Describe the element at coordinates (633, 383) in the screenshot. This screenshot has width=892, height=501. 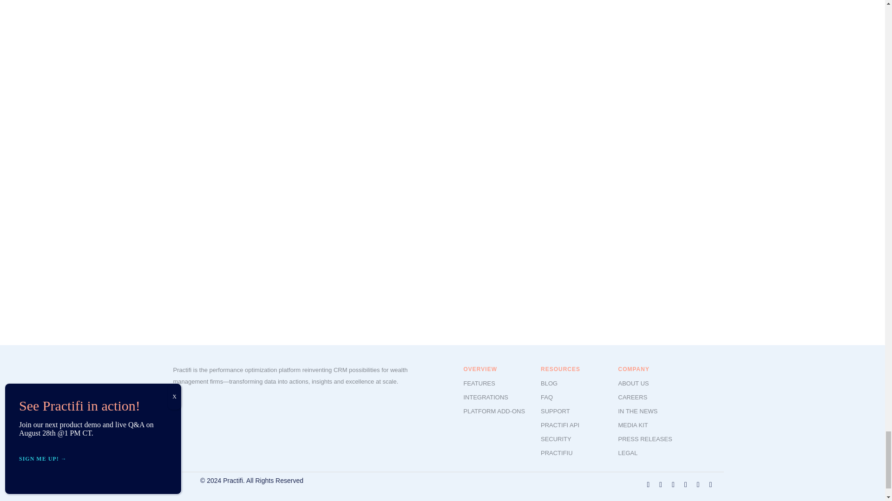
I see `ABOUT US` at that location.